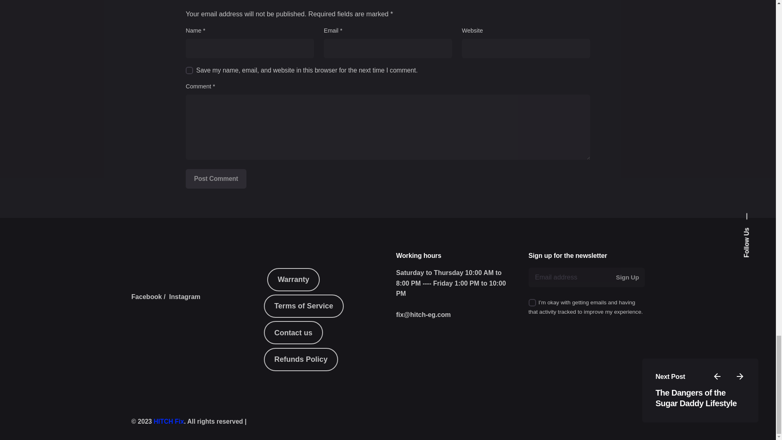  Describe the element at coordinates (189, 70) in the screenshot. I see `yes` at that location.